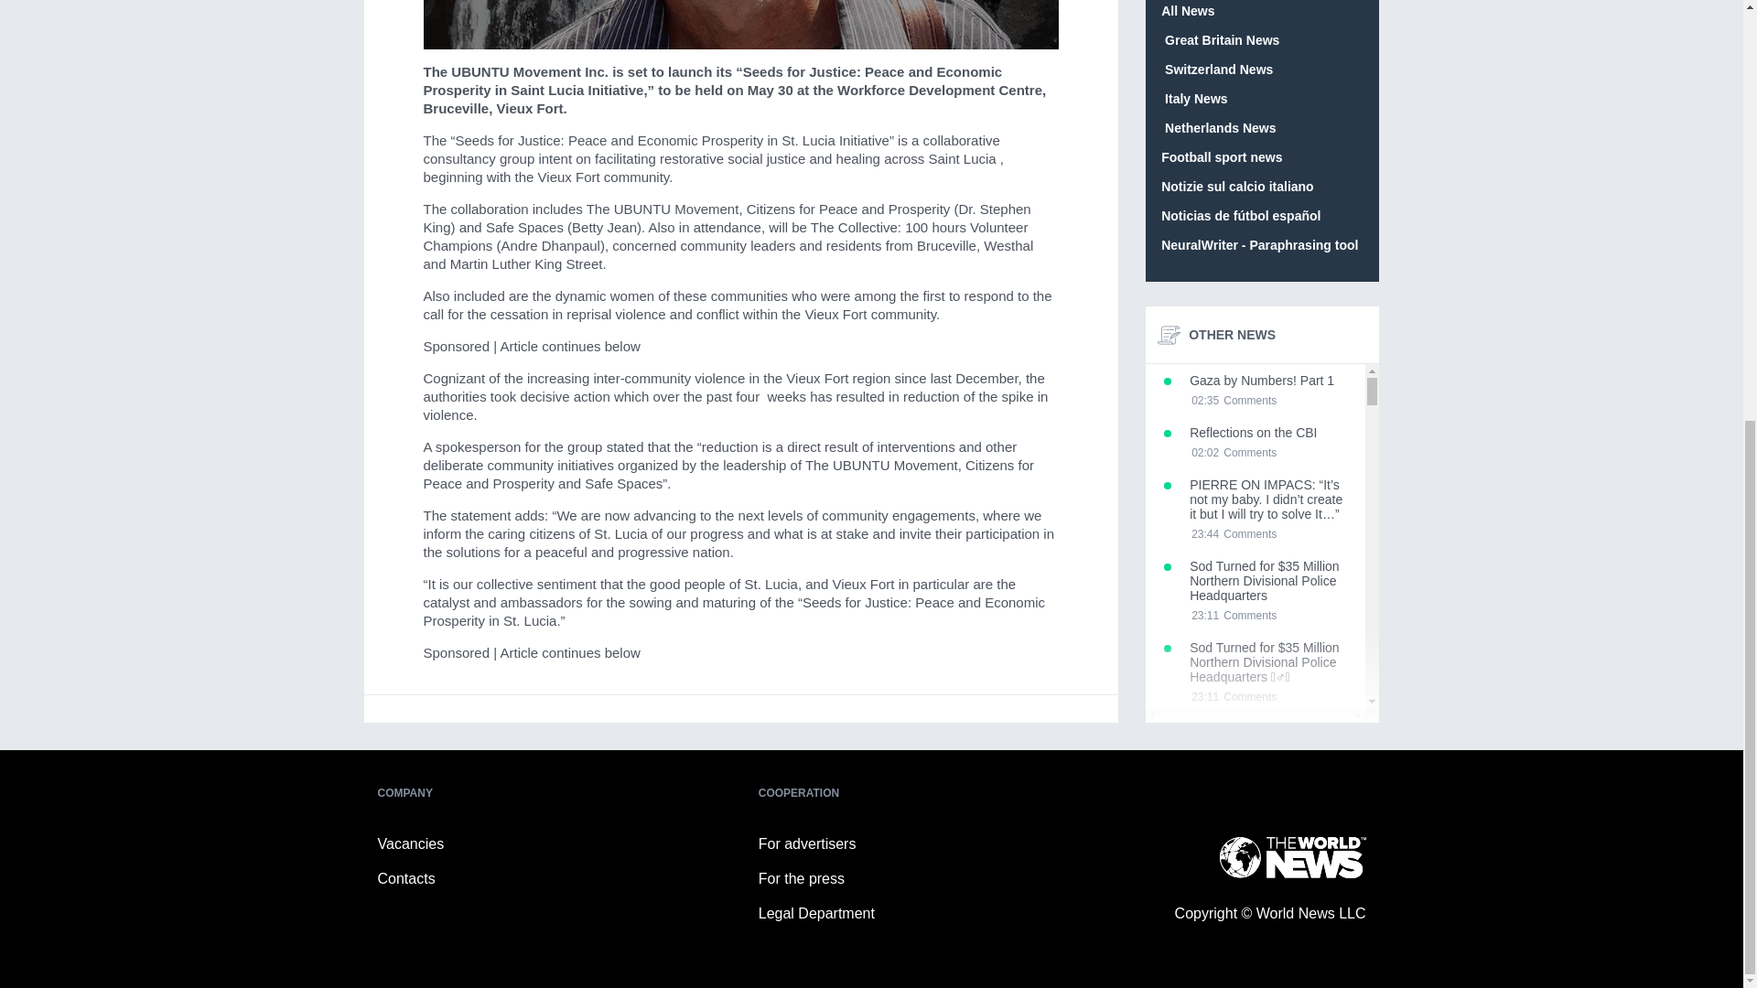 The image size is (1757, 988). Describe the element at coordinates (1220, 40) in the screenshot. I see `Great Britain News` at that location.